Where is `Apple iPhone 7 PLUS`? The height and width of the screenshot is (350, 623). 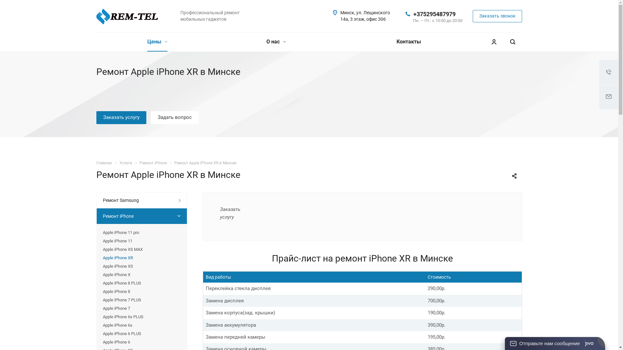 Apple iPhone 7 PLUS is located at coordinates (141, 300).